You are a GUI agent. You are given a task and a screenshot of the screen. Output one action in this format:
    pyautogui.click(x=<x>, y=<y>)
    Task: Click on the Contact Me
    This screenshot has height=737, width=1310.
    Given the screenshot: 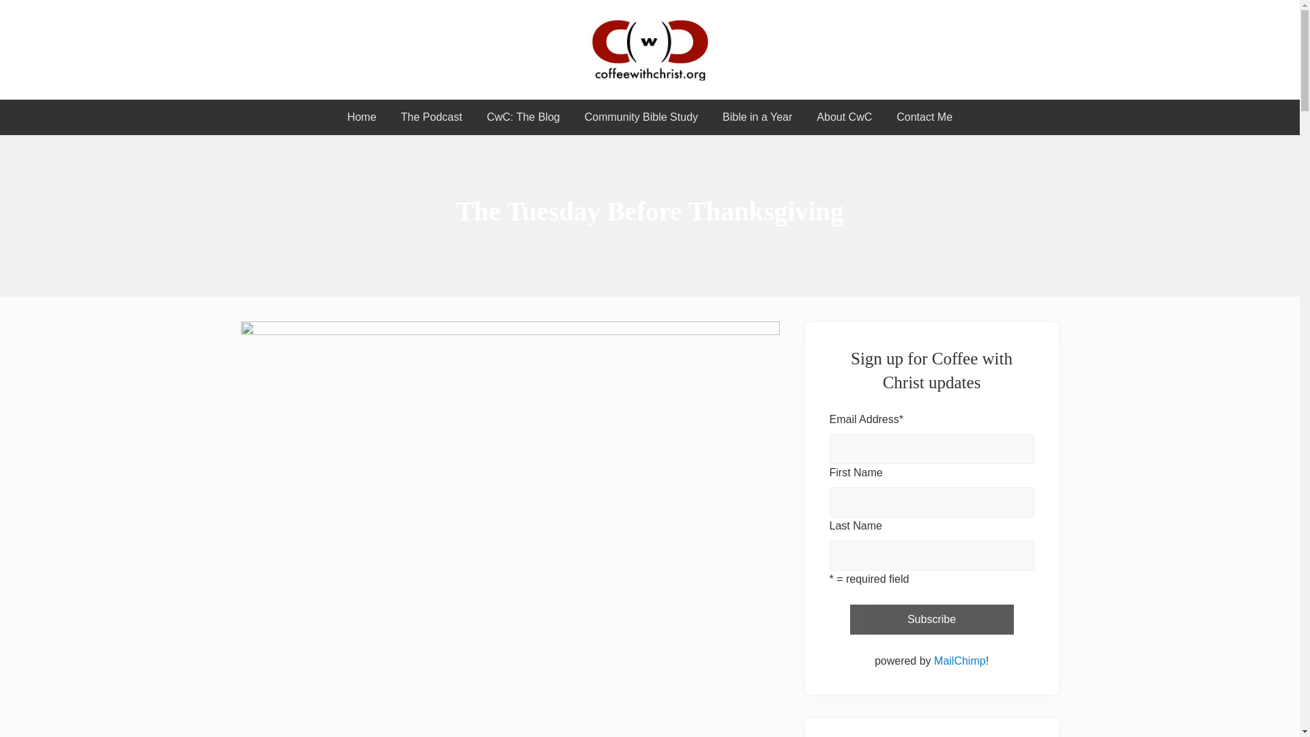 What is the action you would take?
    pyautogui.click(x=924, y=117)
    